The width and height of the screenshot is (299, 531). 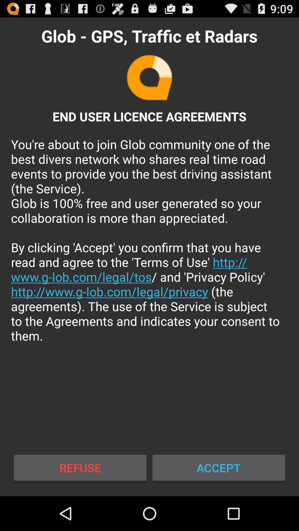 What do you see at coordinates (80, 468) in the screenshot?
I see `launch button at the bottom left corner` at bounding box center [80, 468].